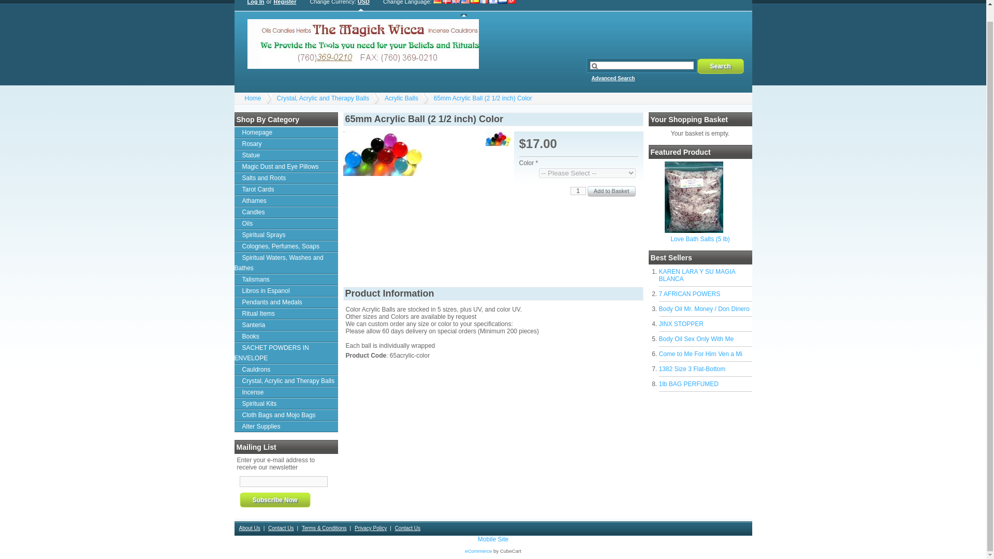 This screenshot has height=559, width=994. I want to click on Deutsch, so click(438, 8).